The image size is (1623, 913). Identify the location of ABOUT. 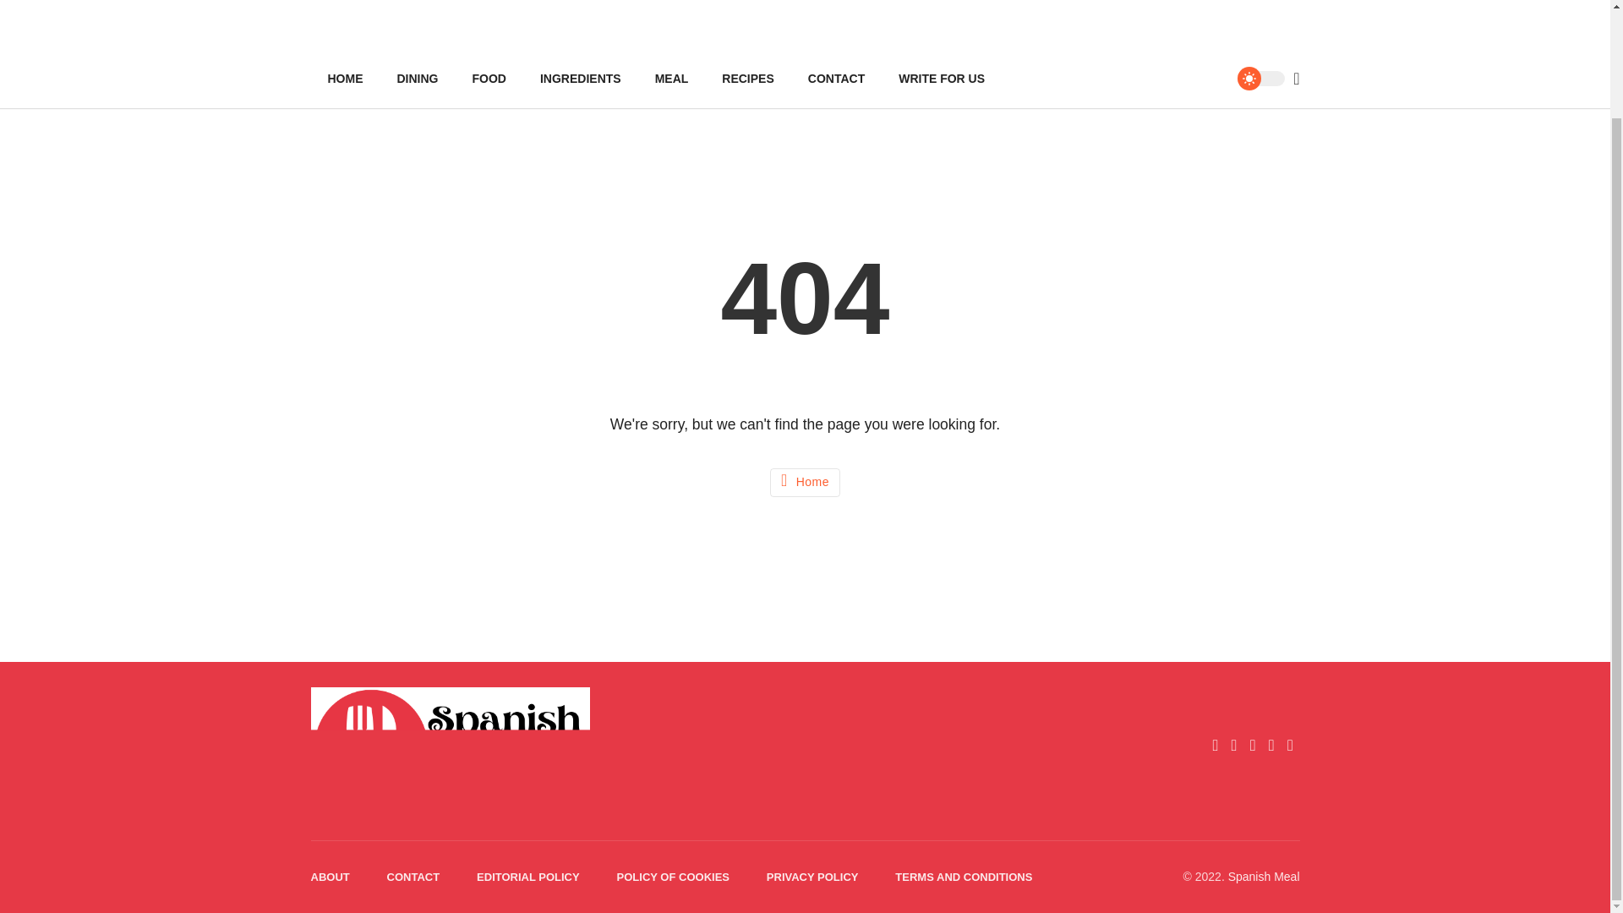
(331, 877).